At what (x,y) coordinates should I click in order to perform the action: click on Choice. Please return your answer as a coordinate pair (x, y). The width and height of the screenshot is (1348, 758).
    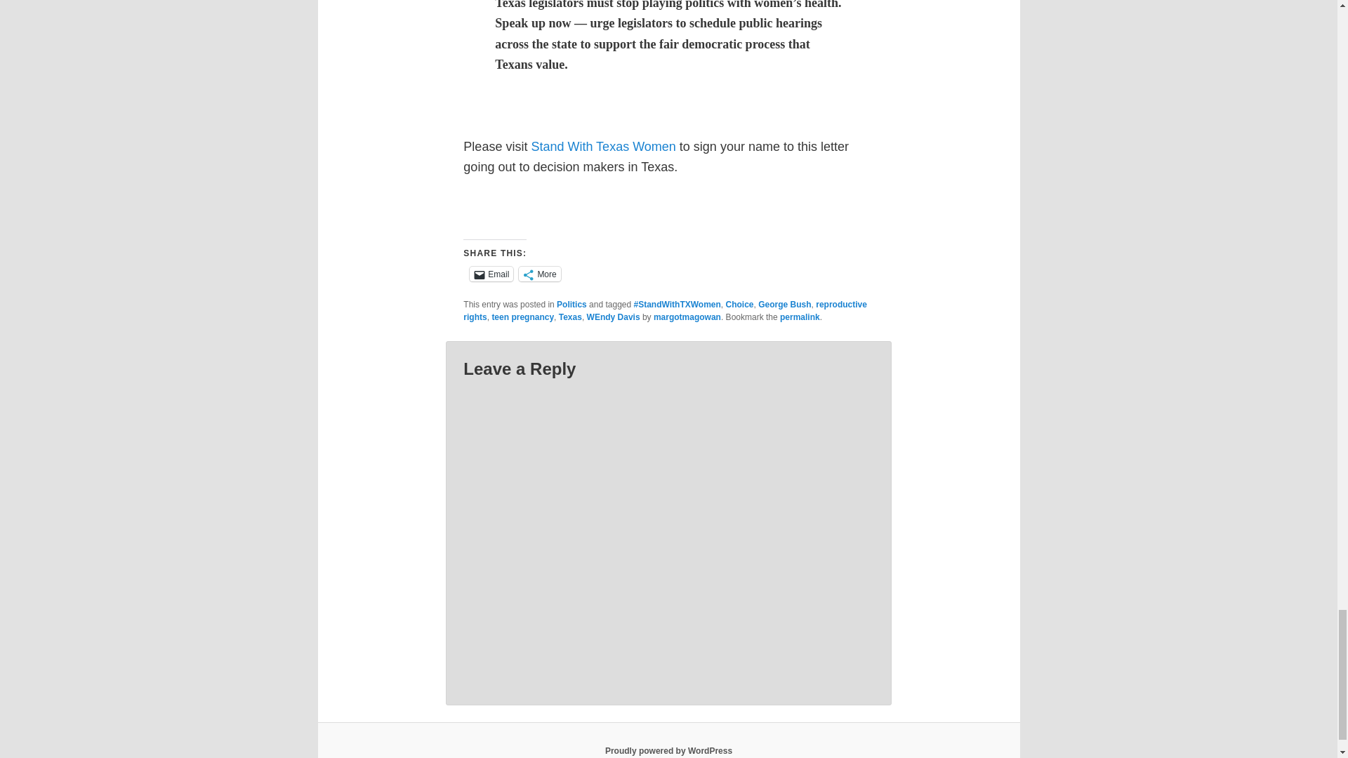
    Looking at the image, I should click on (740, 304).